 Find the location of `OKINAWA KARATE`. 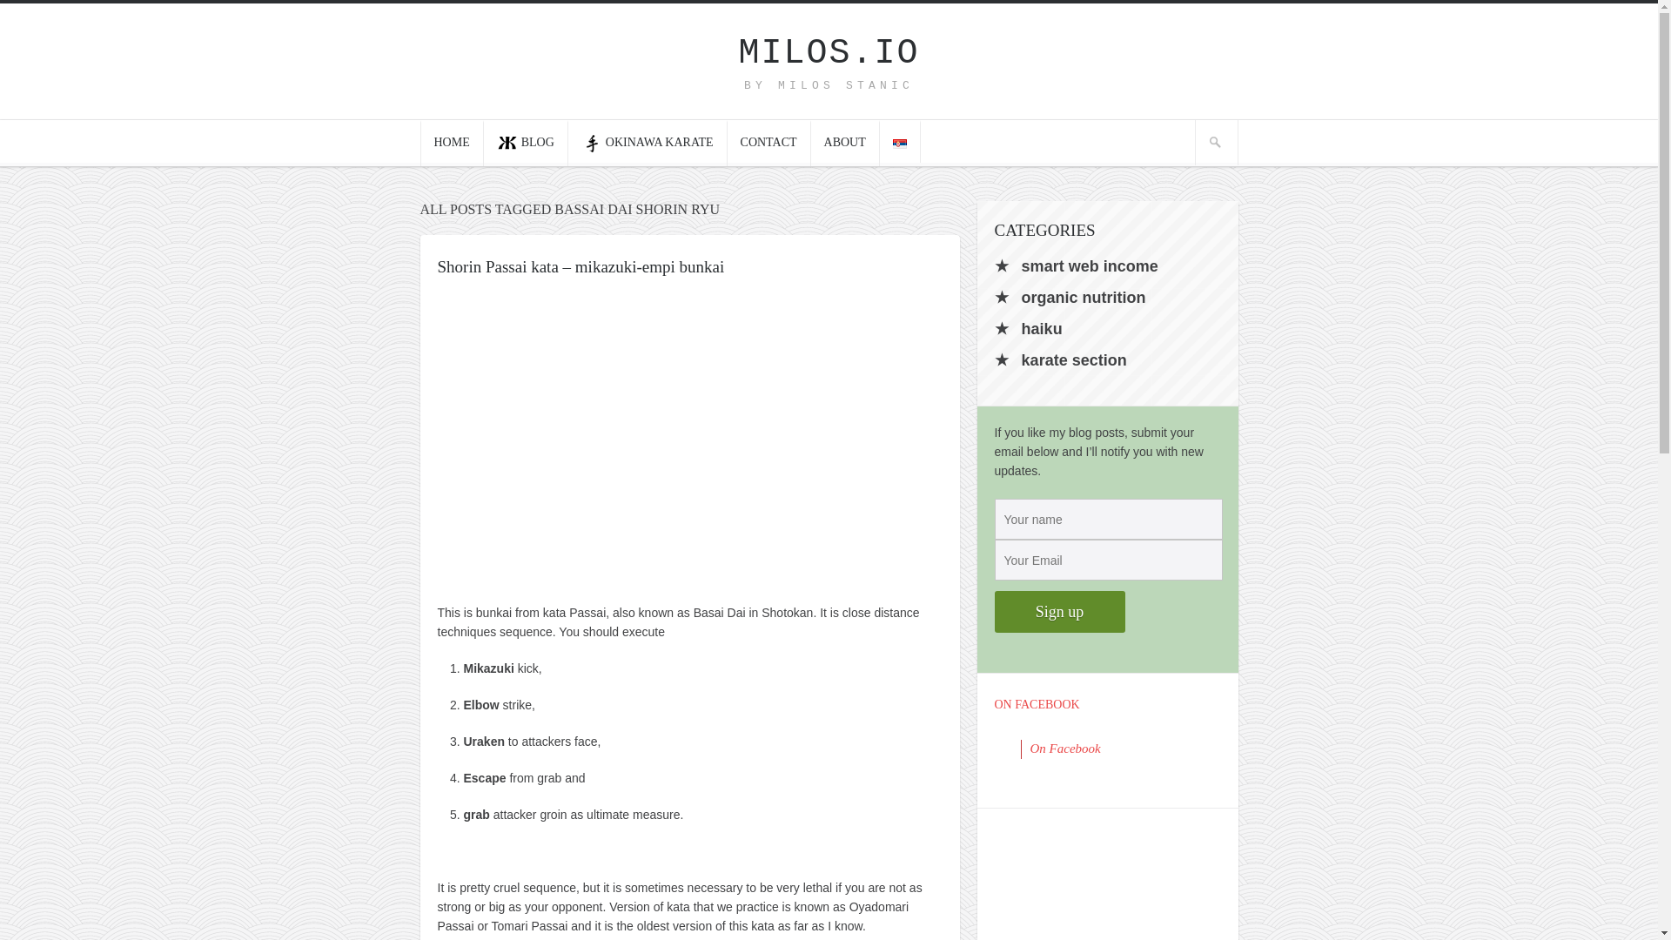

OKINAWA KARATE is located at coordinates (648, 143).